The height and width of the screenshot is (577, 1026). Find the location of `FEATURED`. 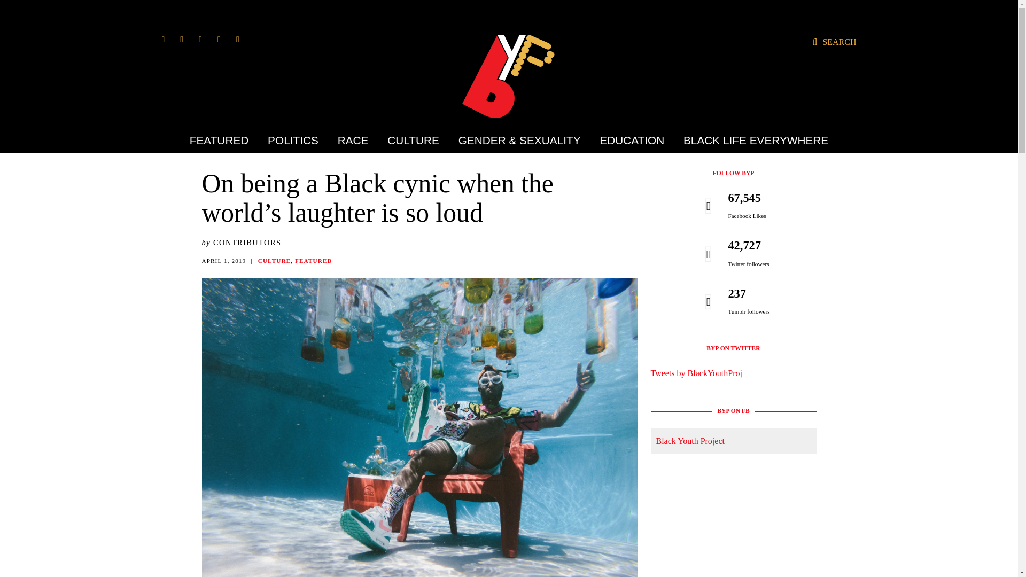

FEATURED is located at coordinates (314, 260).